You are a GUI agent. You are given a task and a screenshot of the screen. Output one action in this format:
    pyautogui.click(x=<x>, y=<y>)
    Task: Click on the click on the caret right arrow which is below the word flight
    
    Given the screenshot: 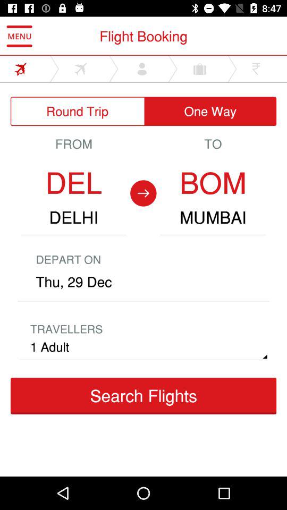 What is the action you would take?
    pyautogui.click(x=114, y=69)
    